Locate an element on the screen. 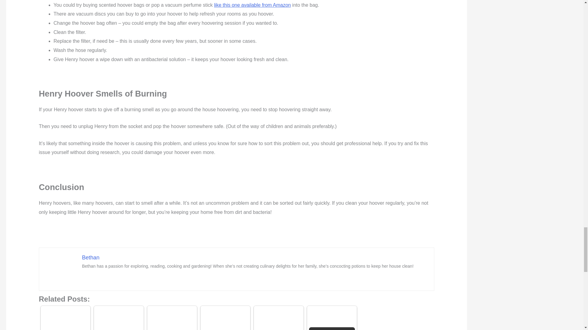  Bethan is located at coordinates (91, 257).